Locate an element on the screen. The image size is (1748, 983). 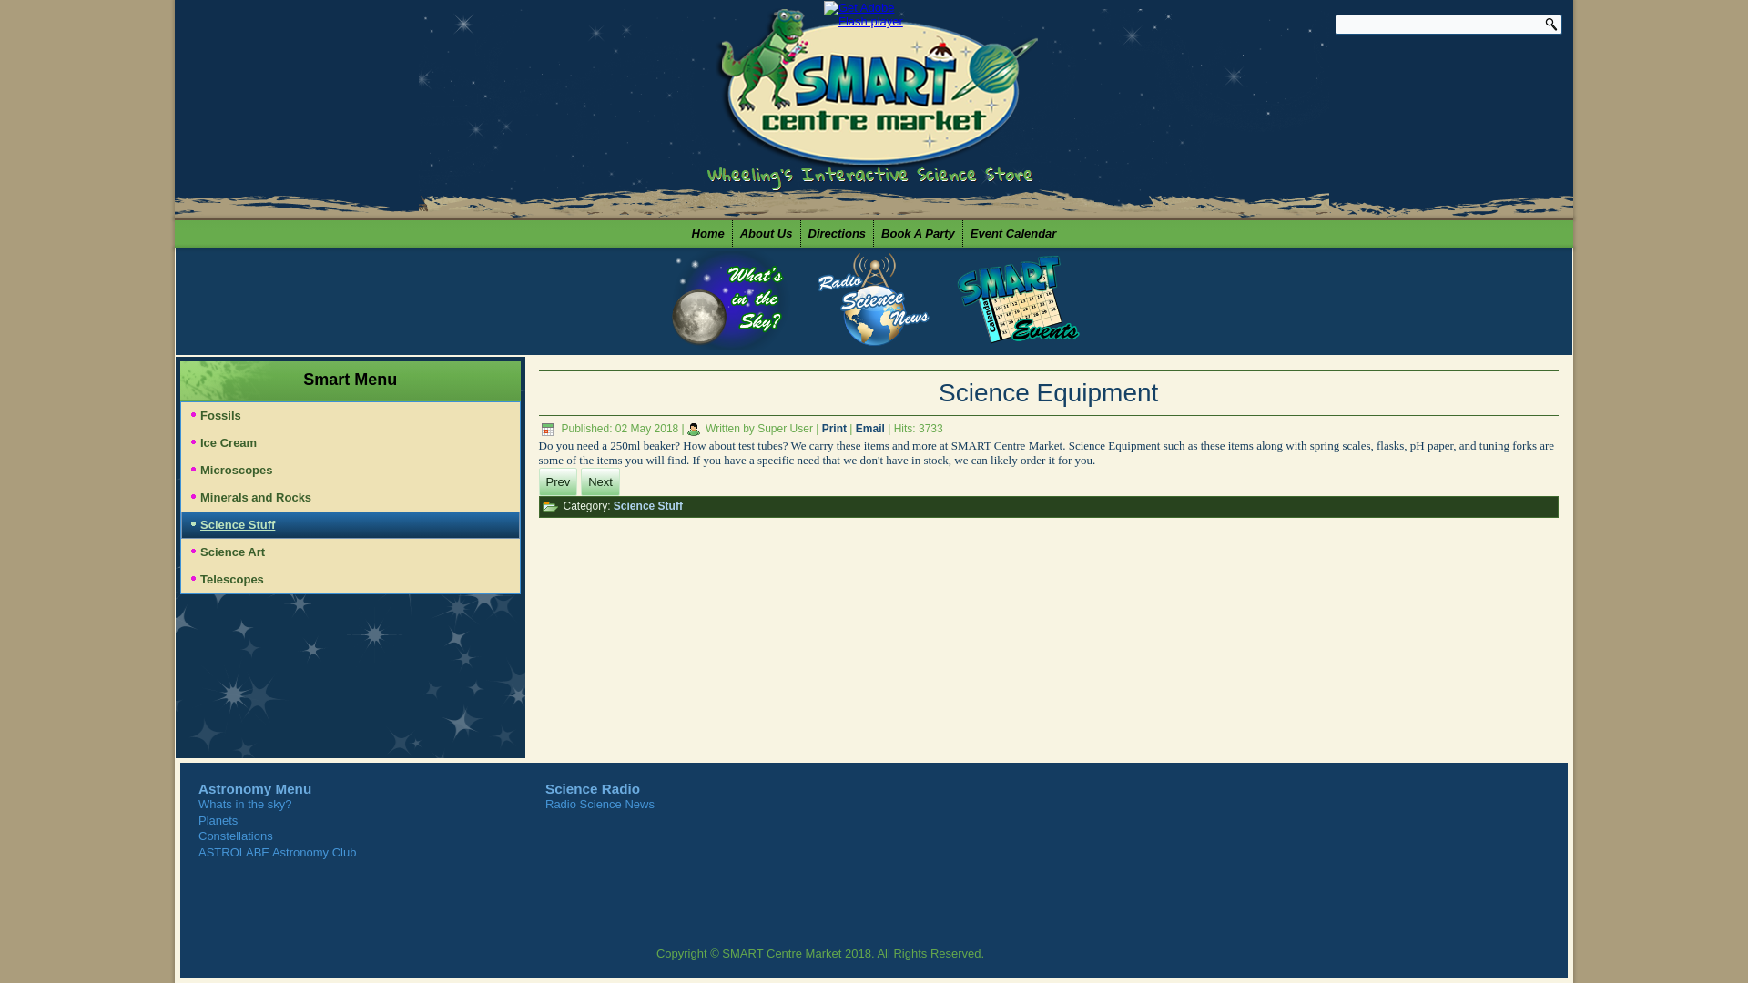
Planets is located at coordinates (218, 821).